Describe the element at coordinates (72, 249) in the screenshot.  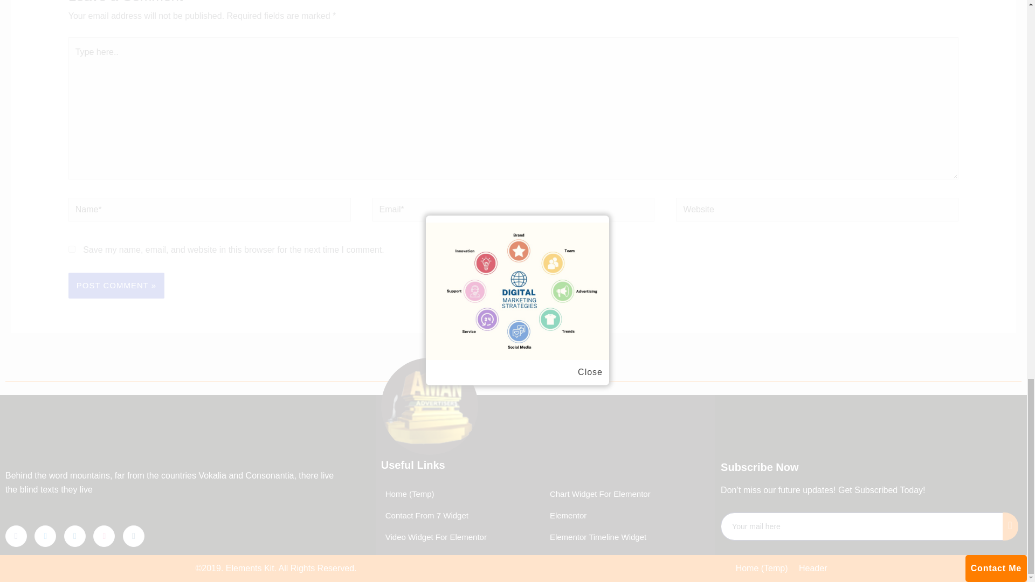
I see `yes` at that location.